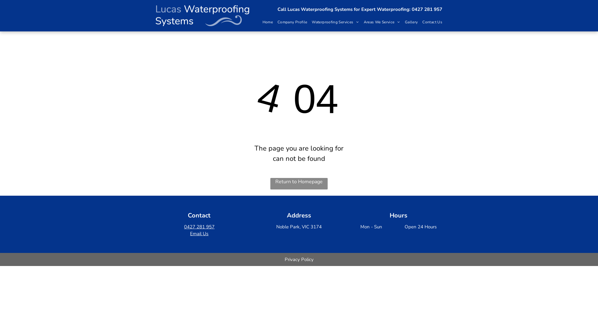  I want to click on Privacy Policy, so click(299, 259).